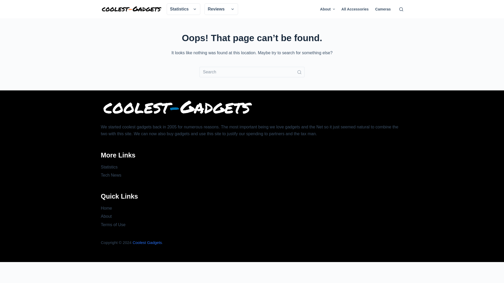 The width and height of the screenshot is (504, 283). I want to click on Statistics, so click(183, 9).